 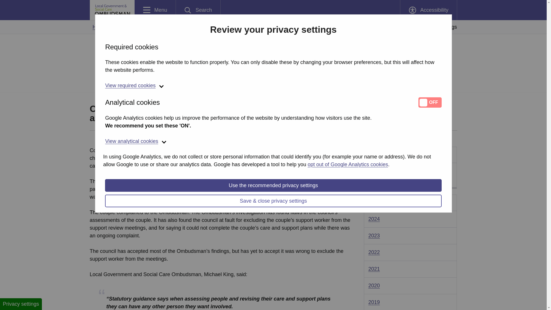 I want to click on Accessibility, so click(x=155, y=10).